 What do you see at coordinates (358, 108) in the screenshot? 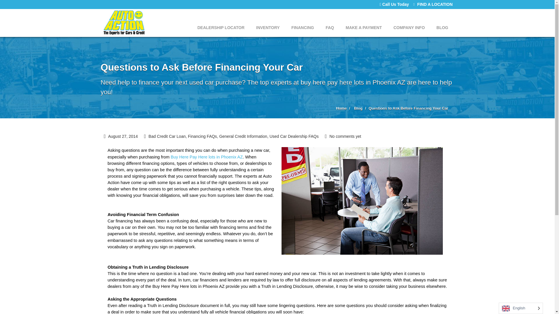
I see `Blog` at bounding box center [358, 108].